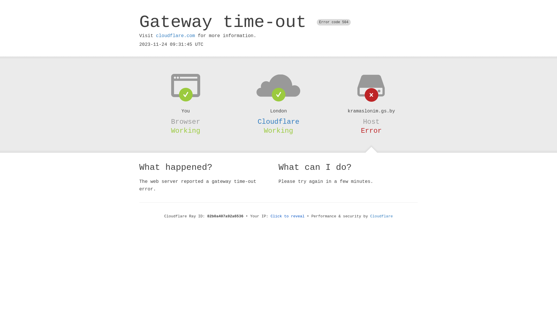 This screenshot has width=557, height=313. Describe the element at coordinates (176, 36) in the screenshot. I see `cloudflare.com` at that location.